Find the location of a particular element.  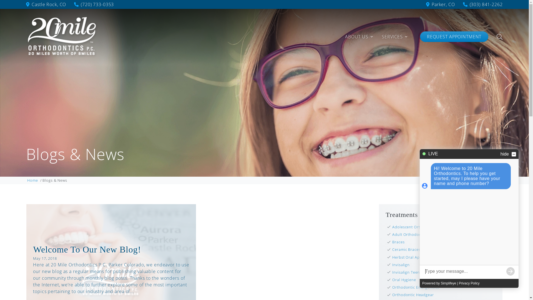

Adult Orthodontics is located at coordinates (444, 234).